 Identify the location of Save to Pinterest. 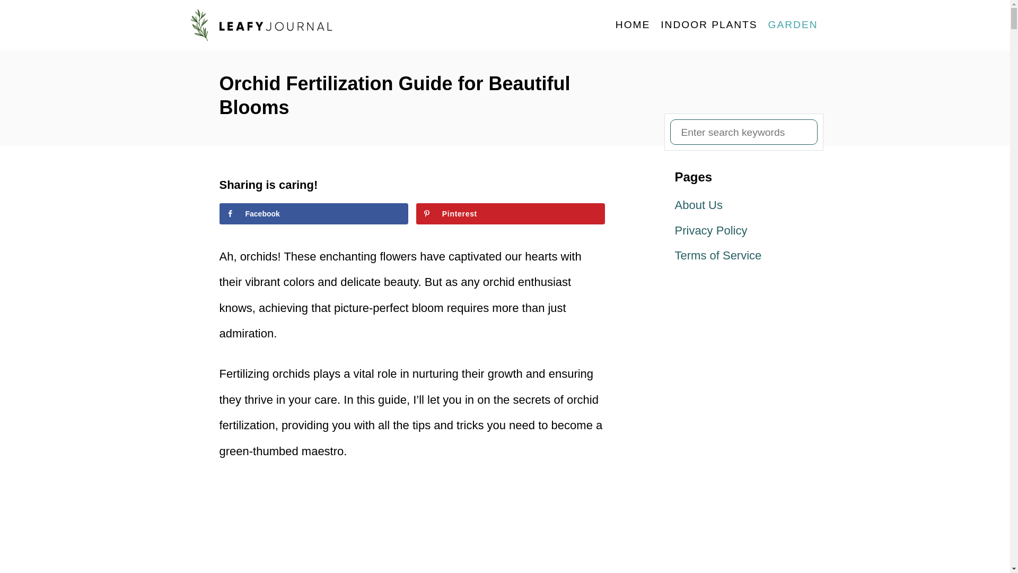
(511, 214).